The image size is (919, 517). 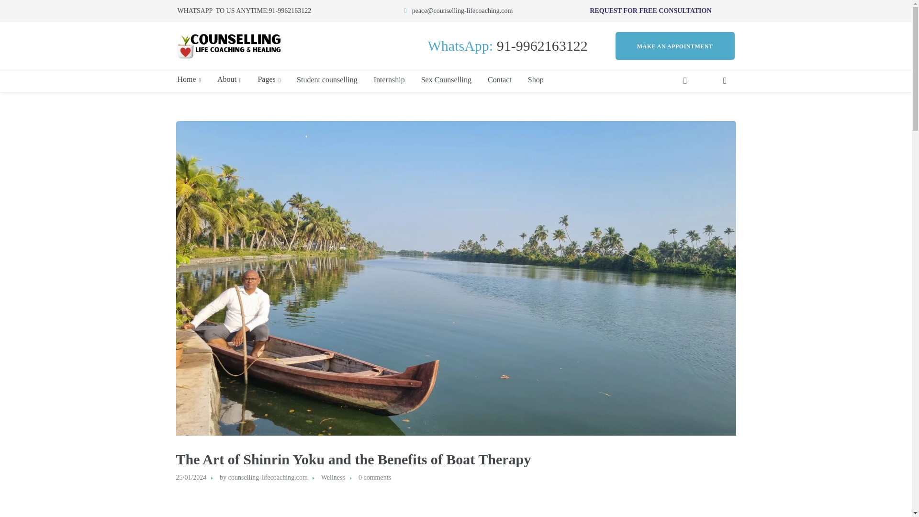 I want to click on MAKE AN APPOINTMENT, so click(x=675, y=45).